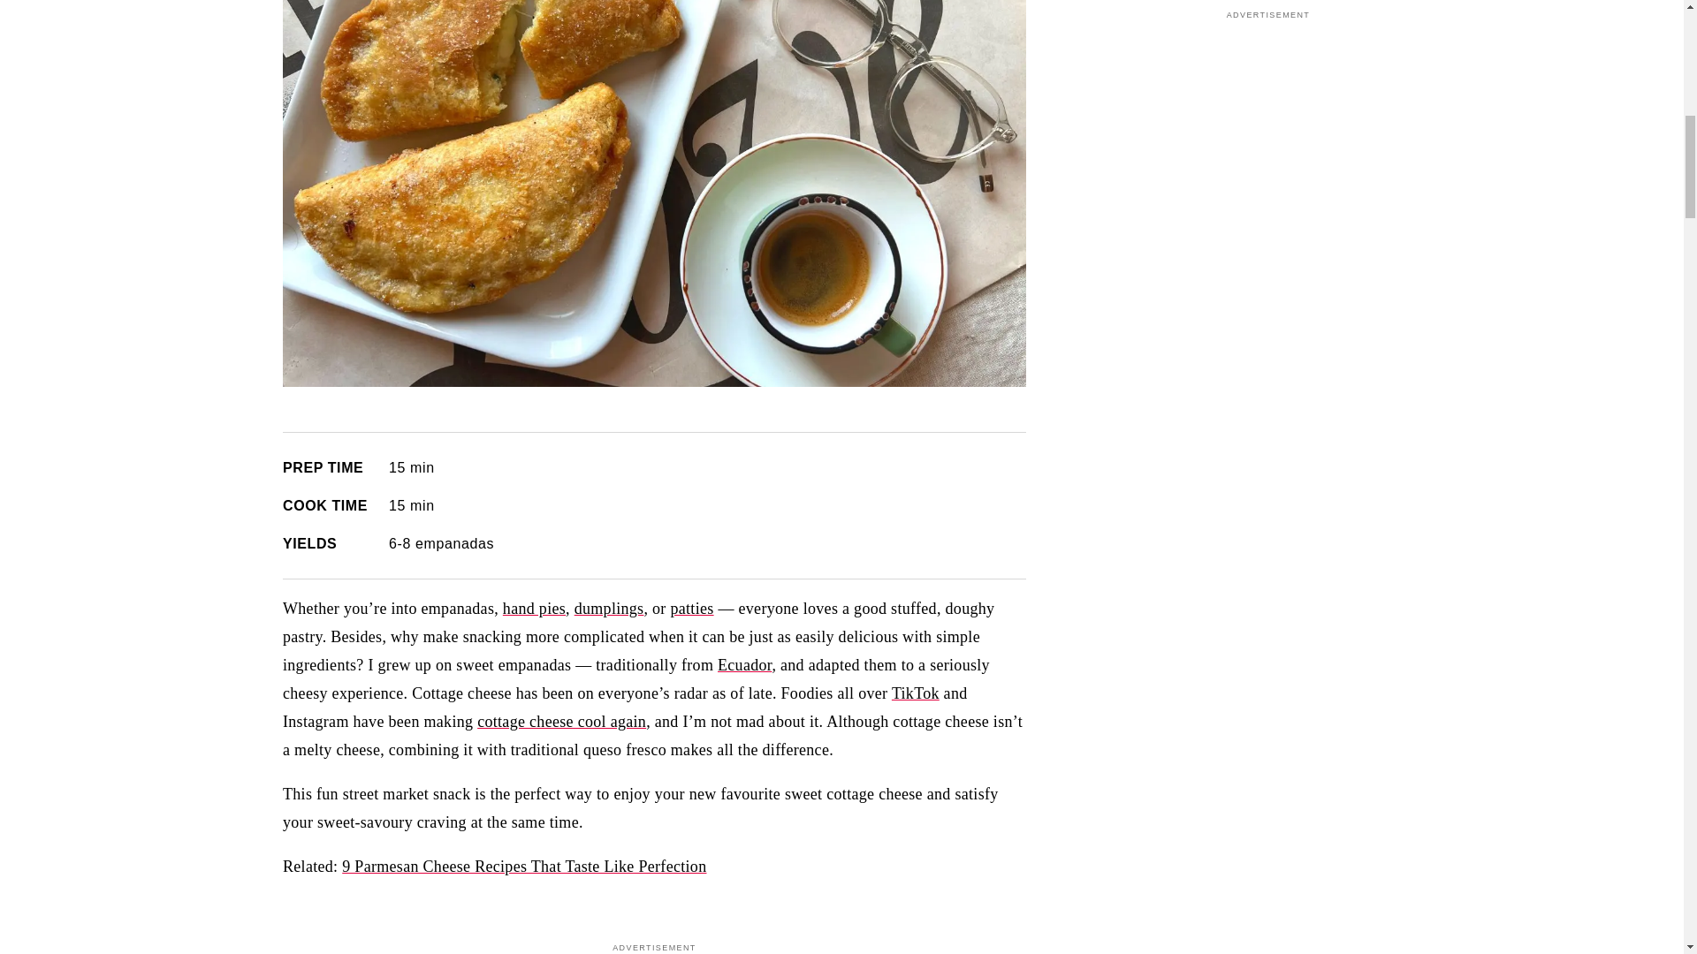  Describe the element at coordinates (523, 866) in the screenshot. I see `9 Parmesan Cheese Recipes That Taste Like Perfection` at that location.